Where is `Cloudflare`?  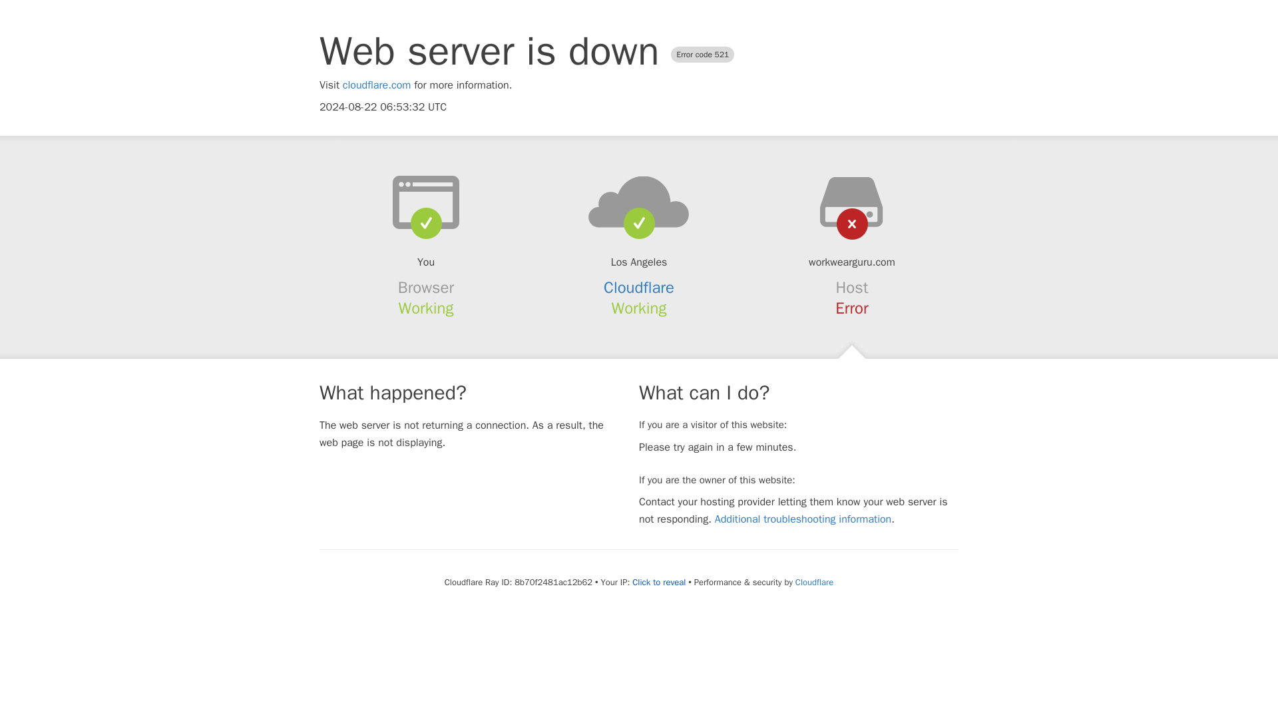 Cloudflare is located at coordinates (813, 582).